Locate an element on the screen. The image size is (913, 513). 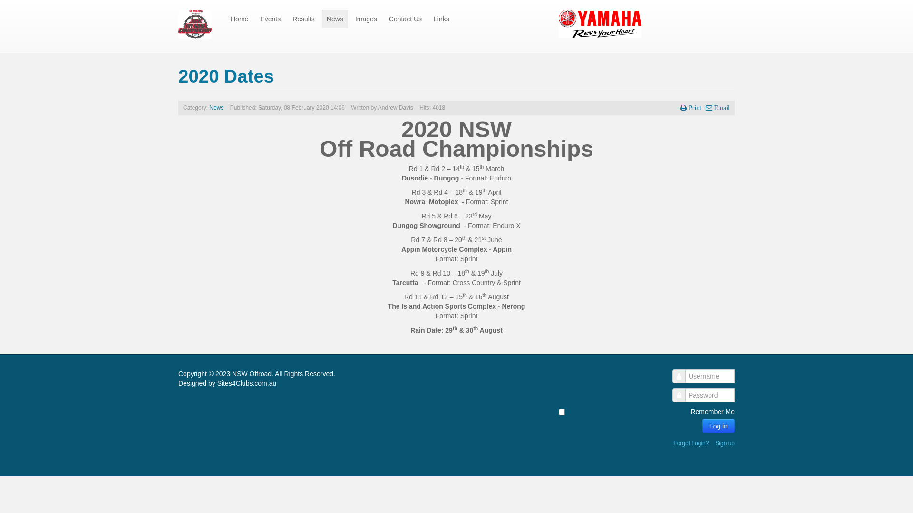
Events is located at coordinates (270, 19).